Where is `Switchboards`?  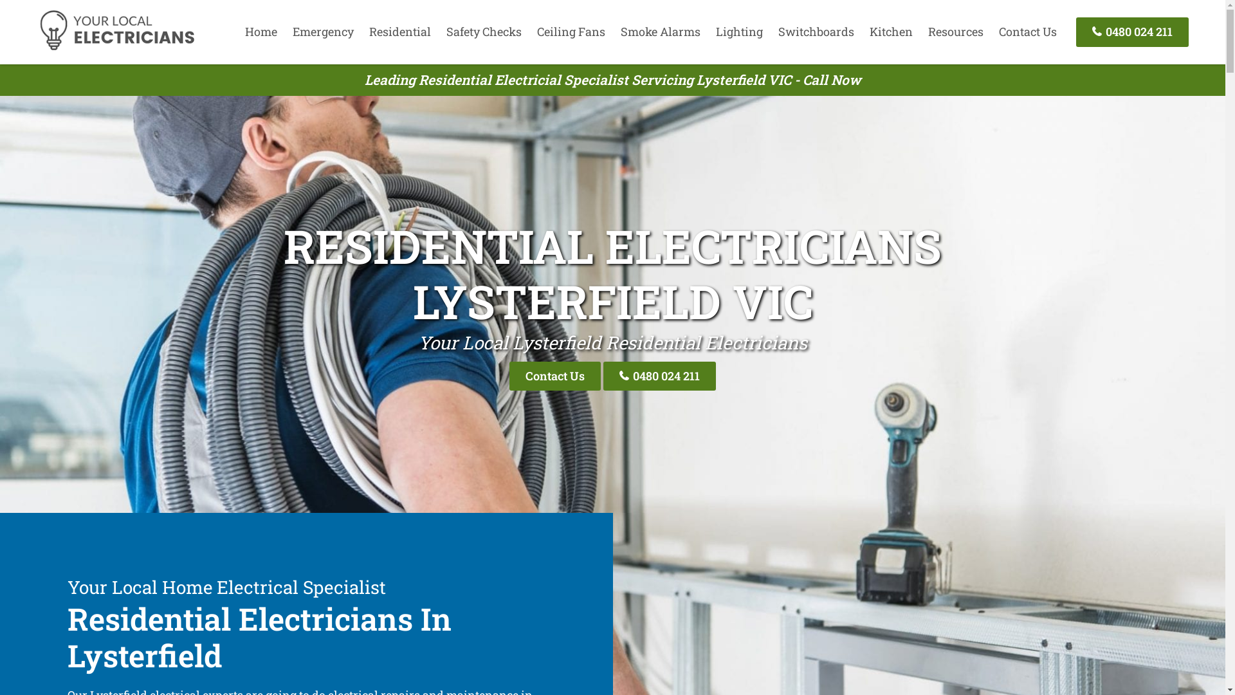 Switchboards is located at coordinates (816, 32).